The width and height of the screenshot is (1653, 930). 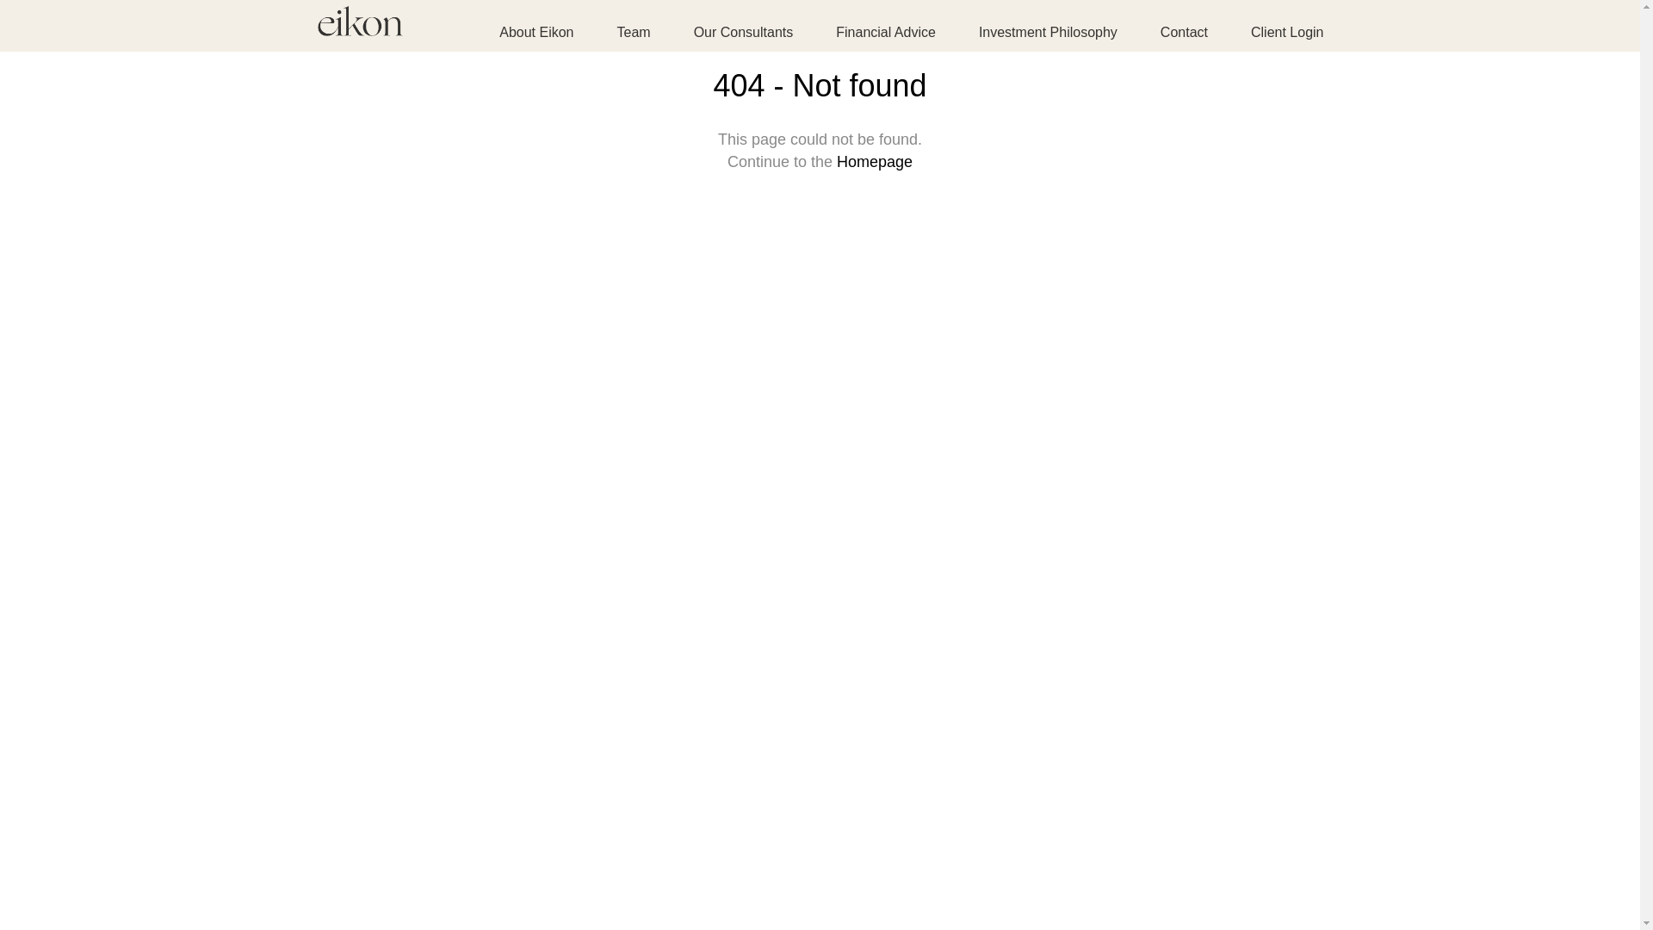 What do you see at coordinates (1049, 33) in the screenshot?
I see `Investment Philosophy` at bounding box center [1049, 33].